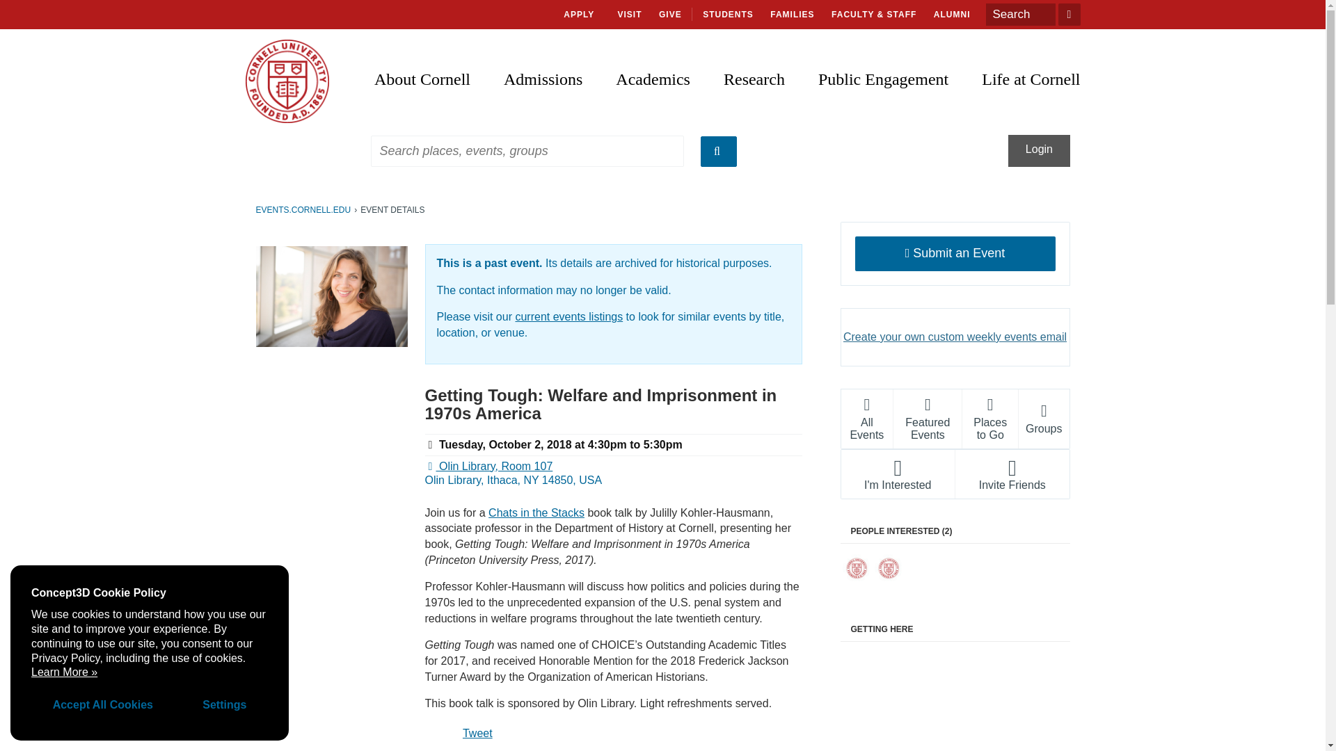 Image resolution: width=1336 pixels, height=751 pixels. Describe the element at coordinates (955, 701) in the screenshot. I see `Event Location Map` at that location.